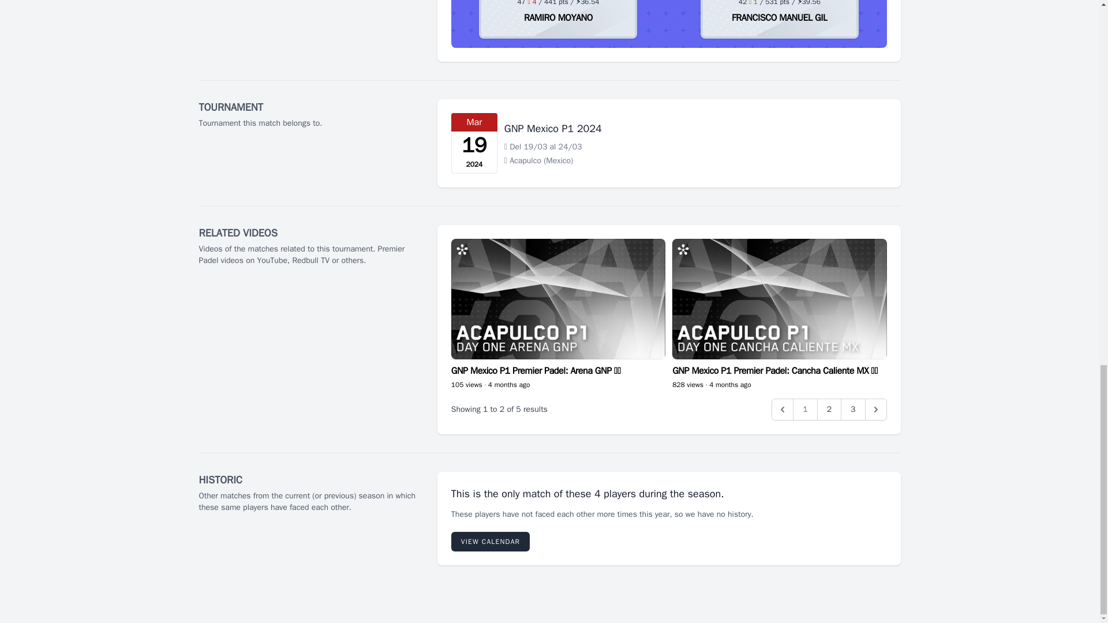  What do you see at coordinates (559, 17) in the screenshot?
I see `RAMIRO MOYANO` at bounding box center [559, 17].